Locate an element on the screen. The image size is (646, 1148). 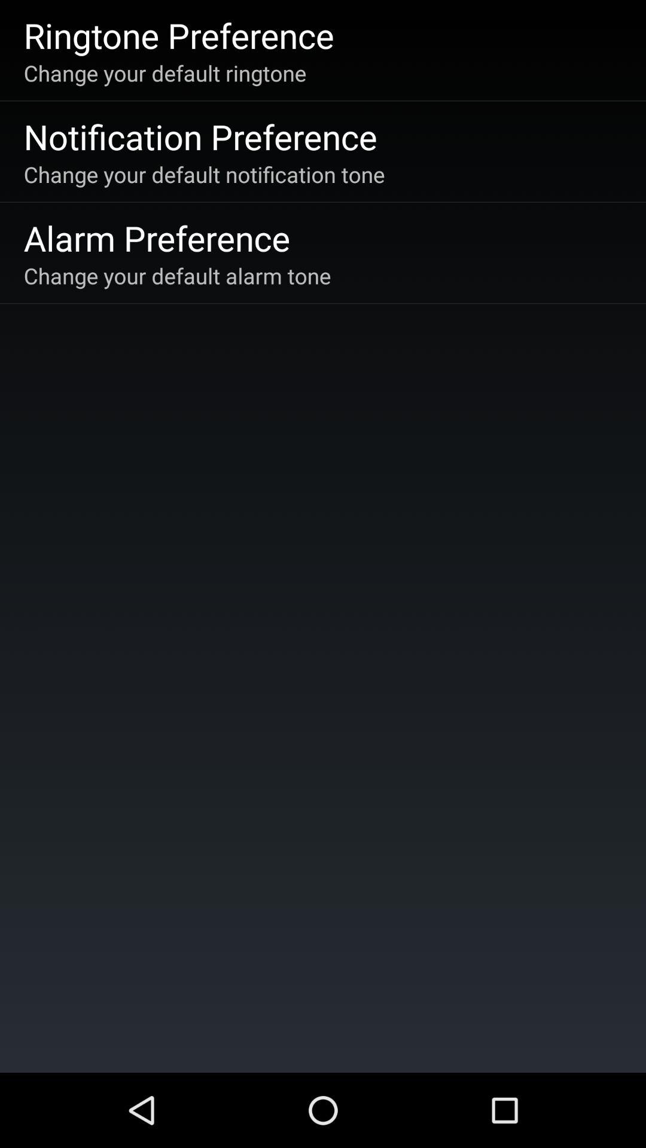
turn off notification preference is located at coordinates (200, 136).